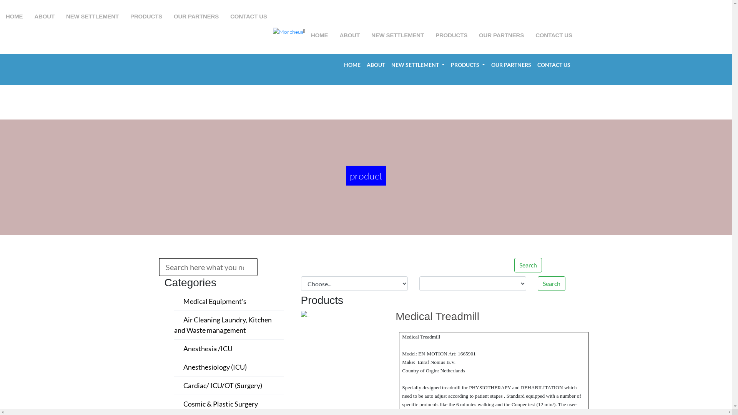 The height and width of the screenshot is (415, 738). Describe the element at coordinates (554, 65) in the screenshot. I see `CONTACT US` at that location.